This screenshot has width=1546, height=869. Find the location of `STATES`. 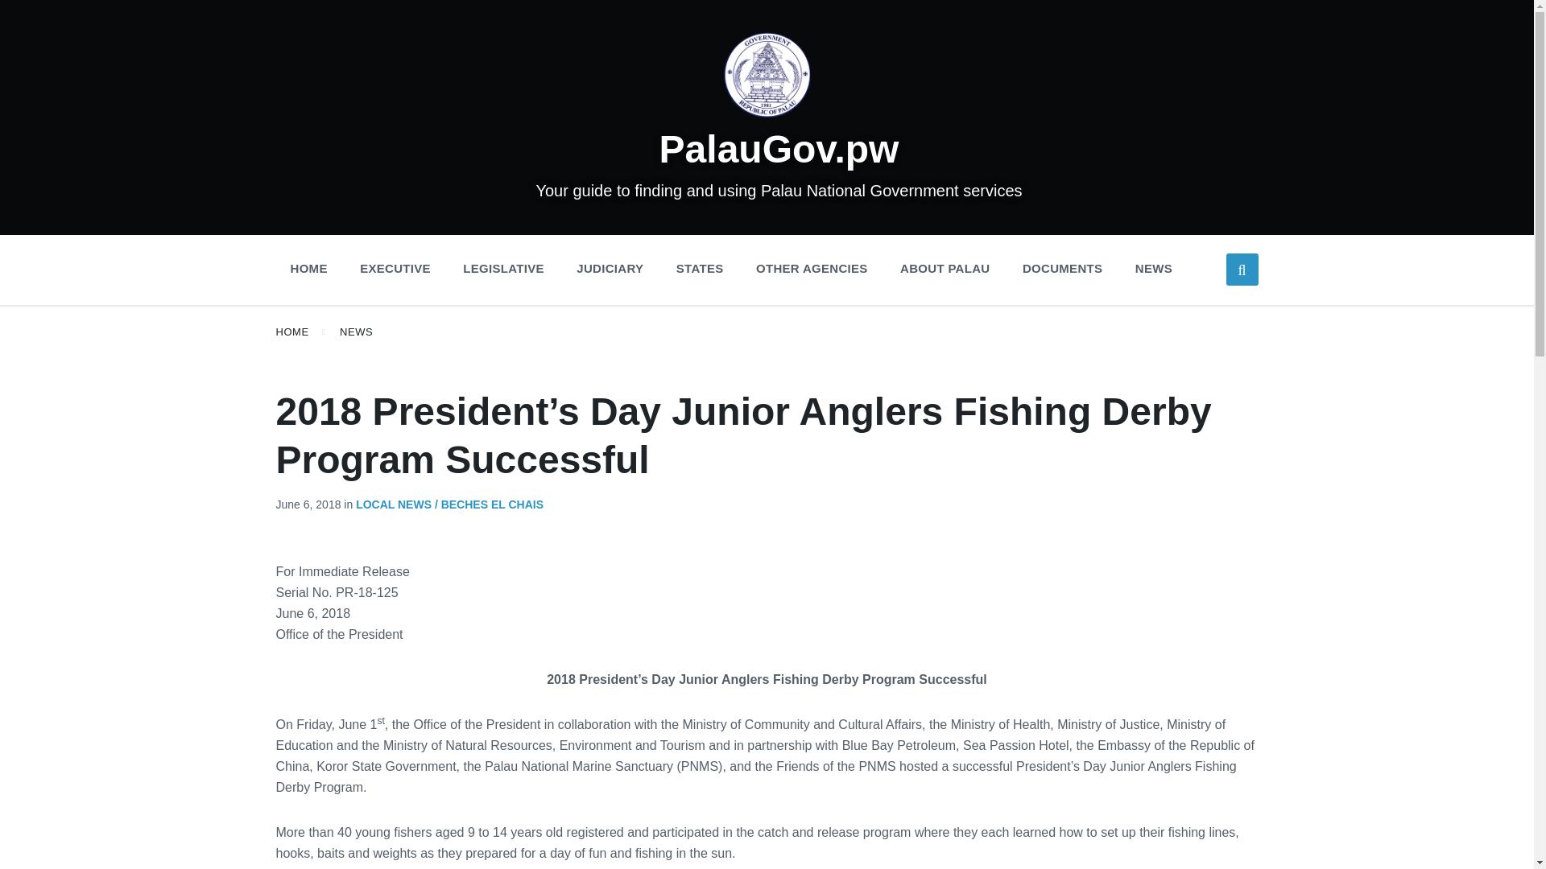

STATES is located at coordinates (700, 269).